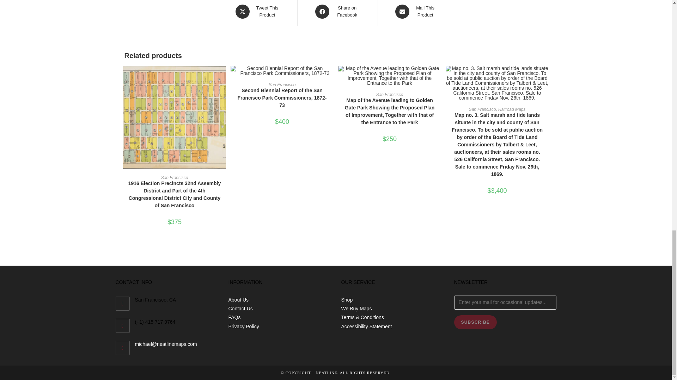 The height and width of the screenshot is (380, 677). I want to click on San Francisco, so click(337, 11).